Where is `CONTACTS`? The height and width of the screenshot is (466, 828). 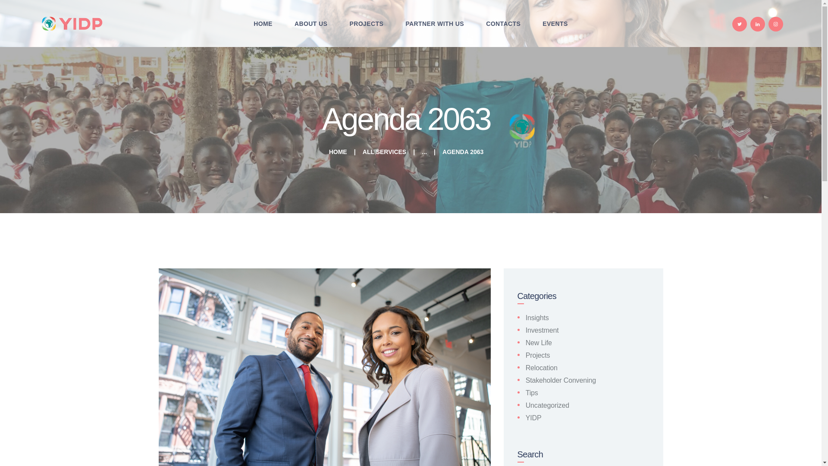
CONTACTS is located at coordinates (503, 24).